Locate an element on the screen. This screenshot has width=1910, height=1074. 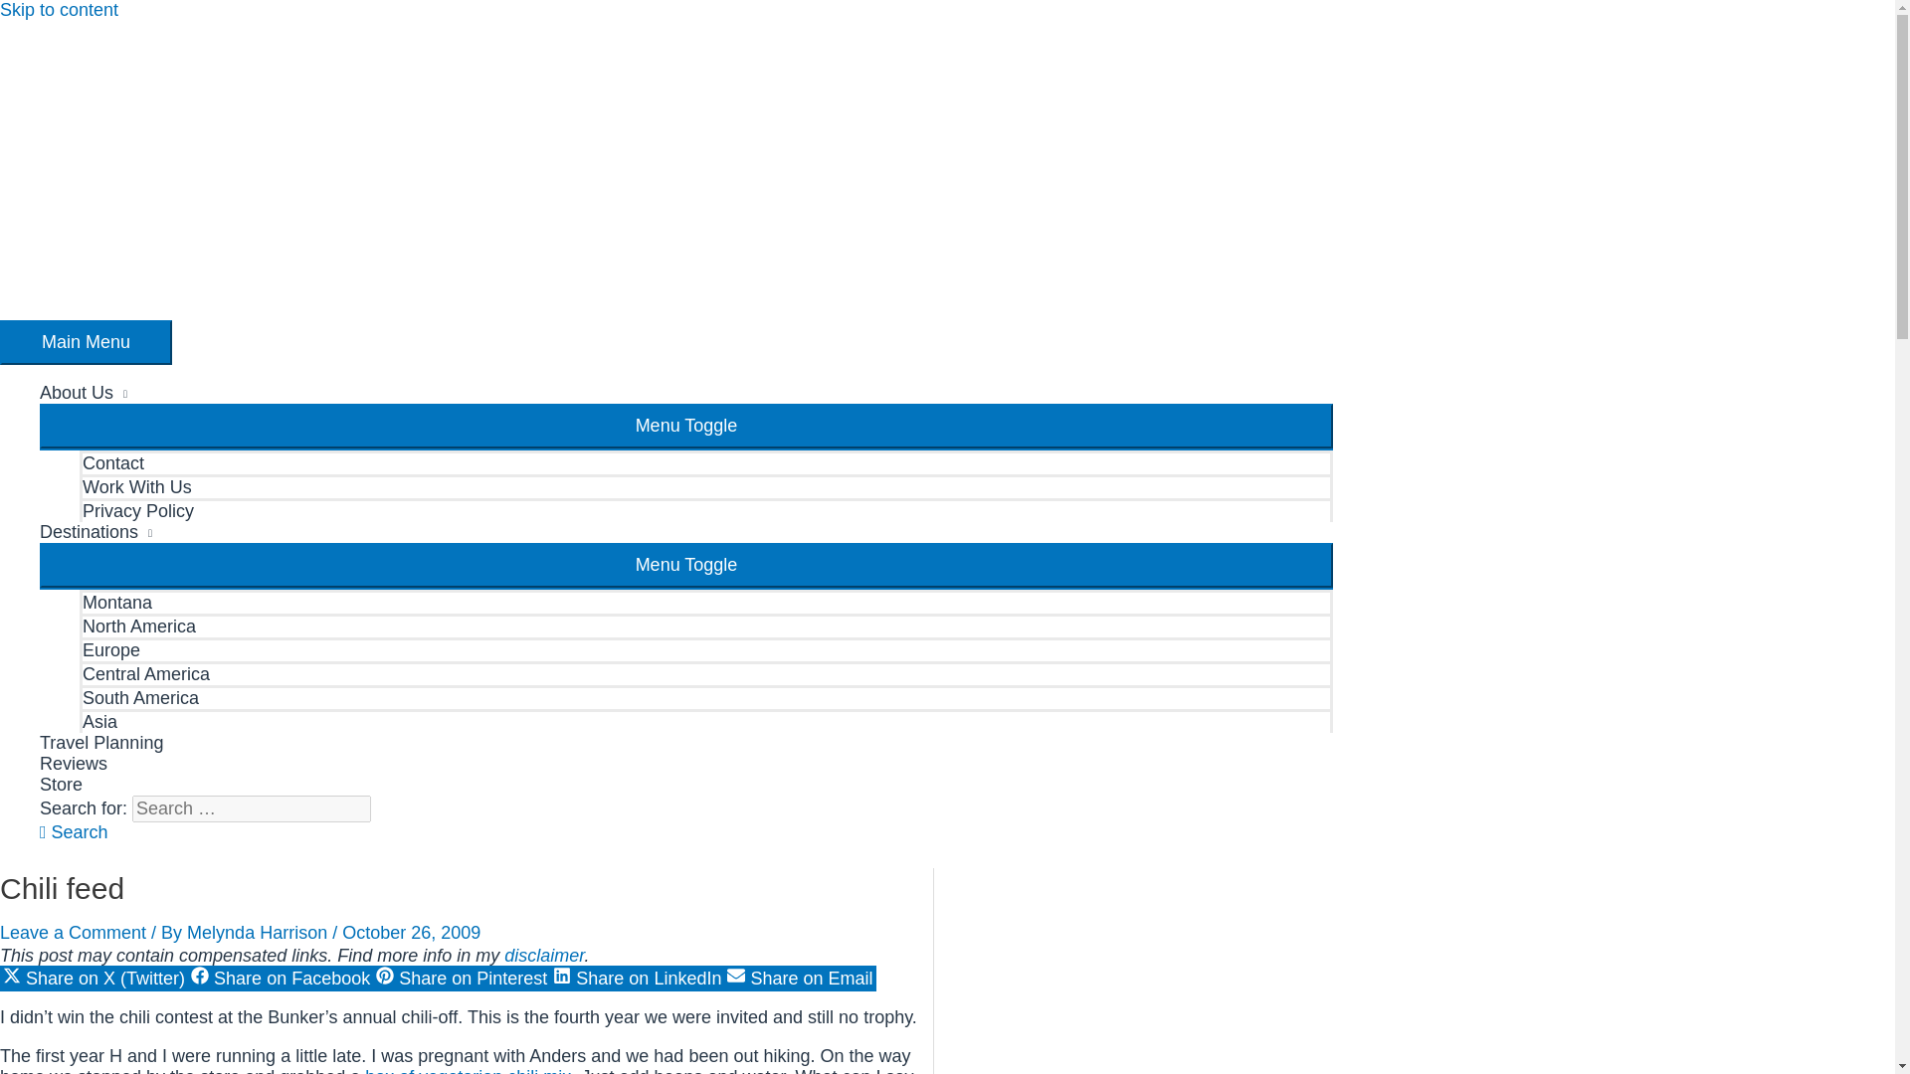
Store is located at coordinates (686, 785).